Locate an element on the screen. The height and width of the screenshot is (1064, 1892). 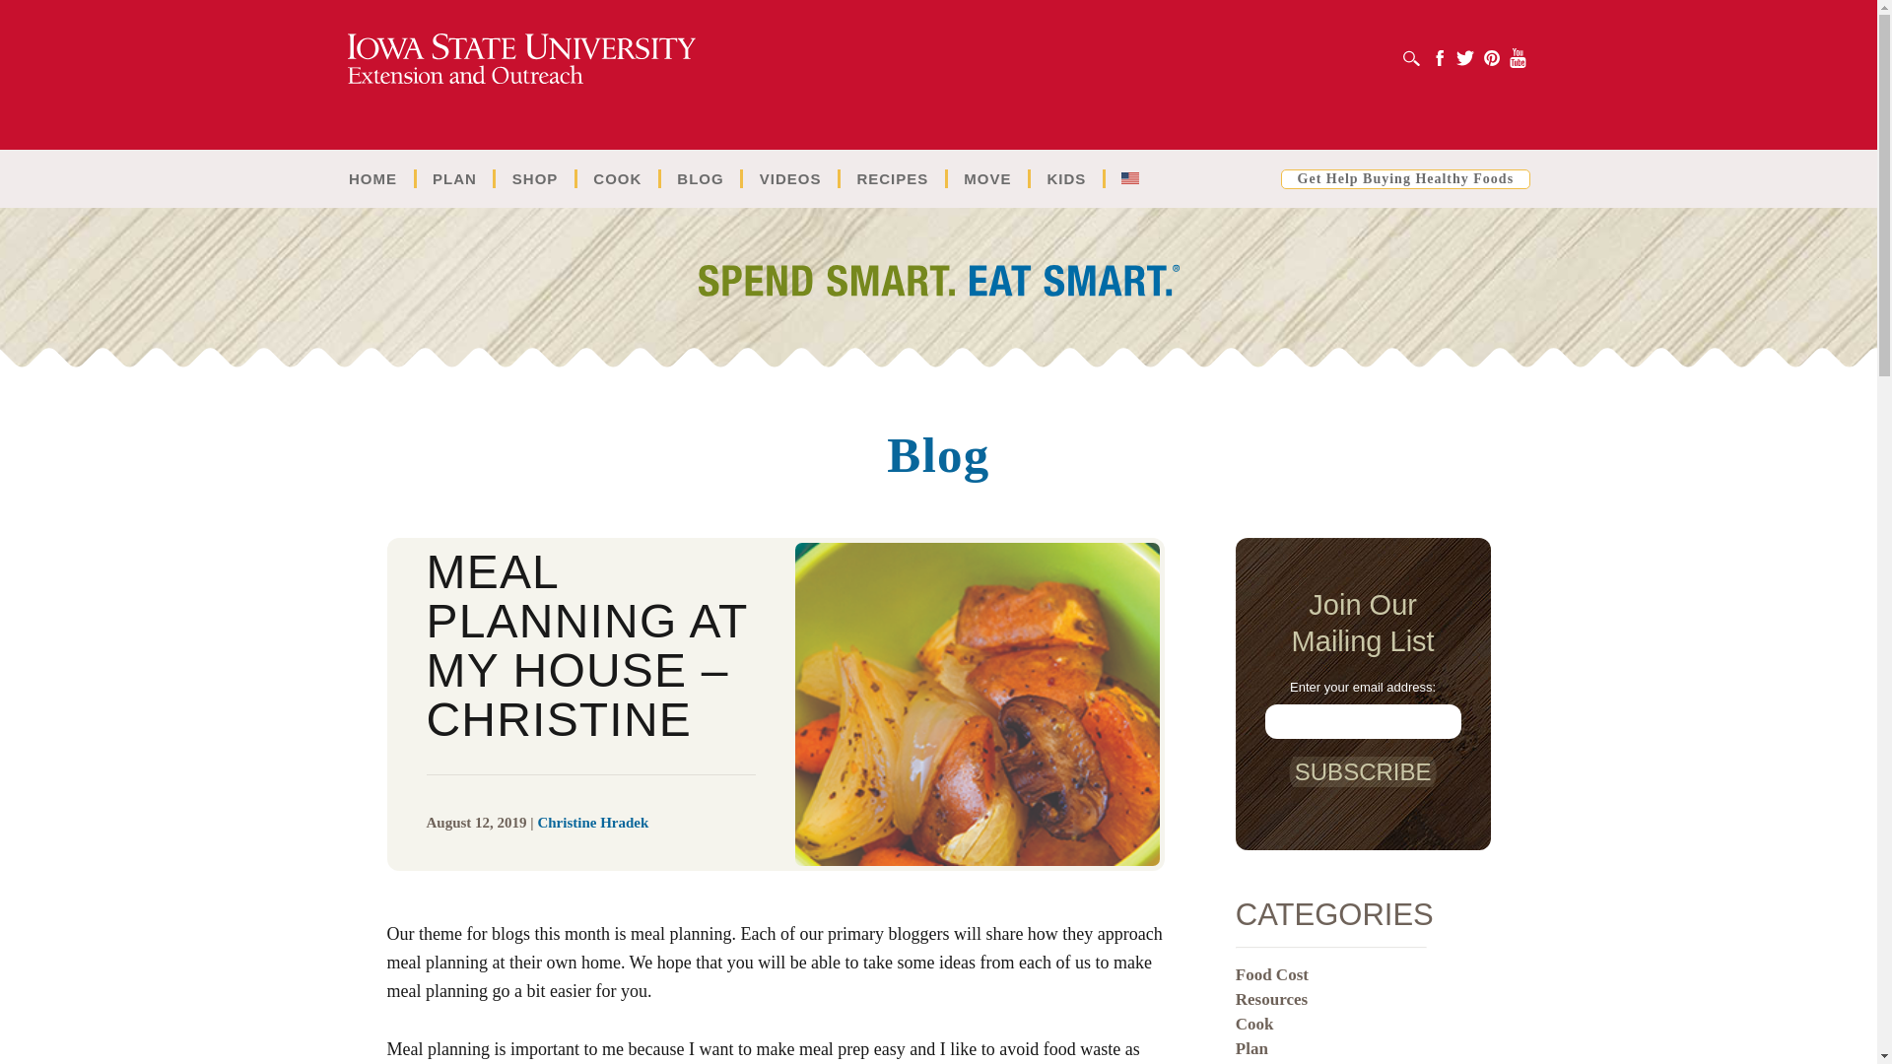
COOK is located at coordinates (617, 178).